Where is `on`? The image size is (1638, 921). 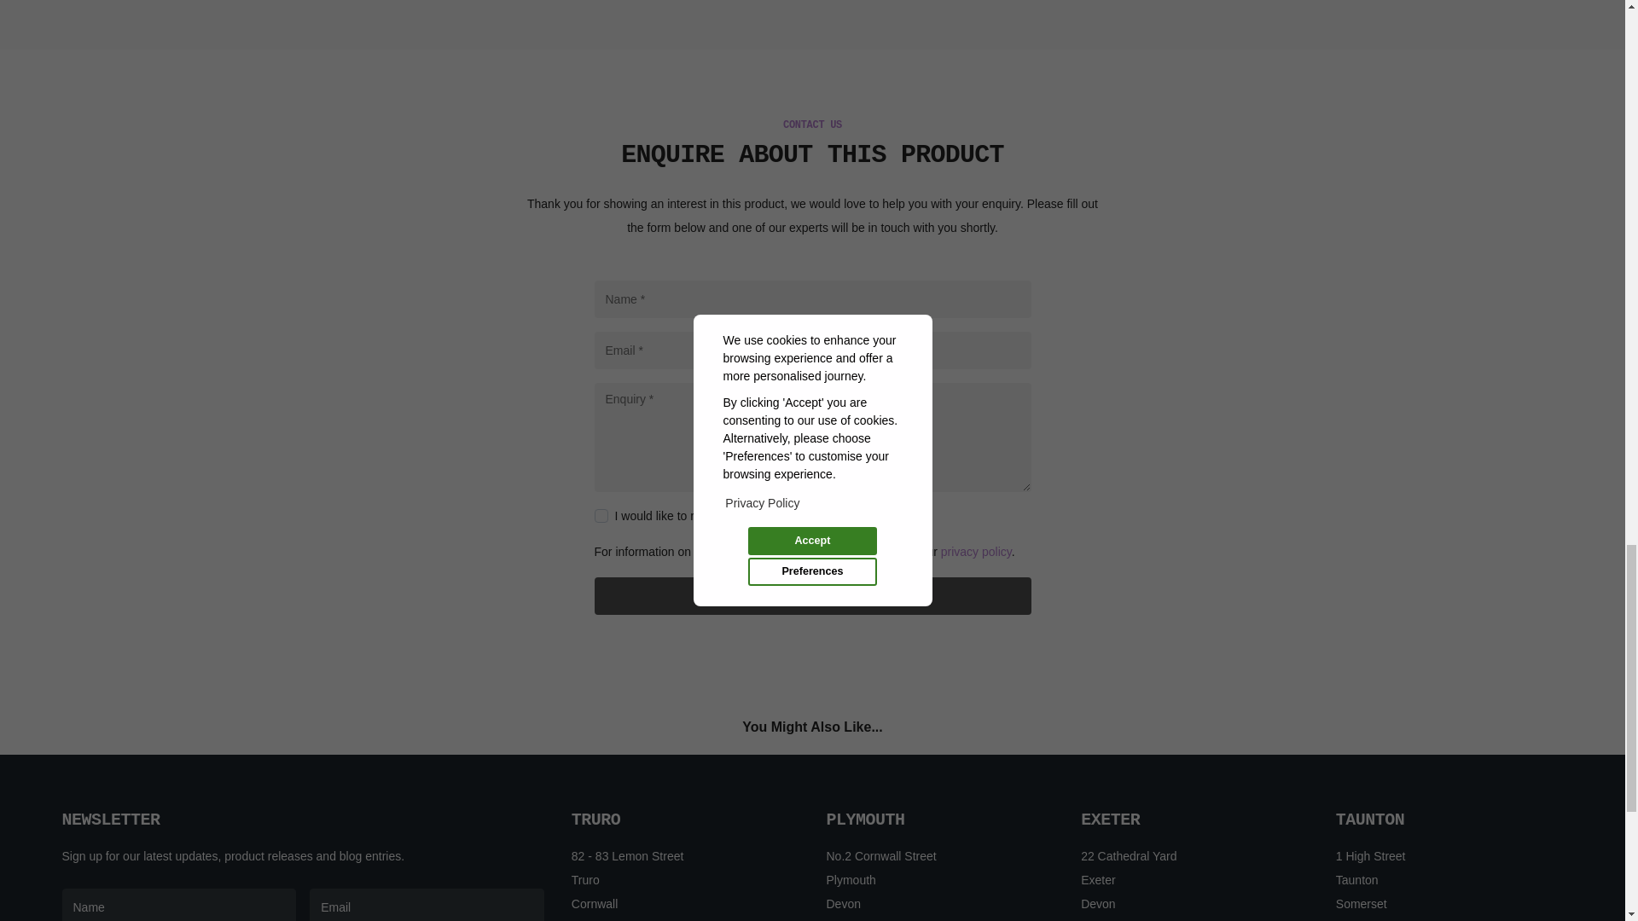 on is located at coordinates (601, 516).